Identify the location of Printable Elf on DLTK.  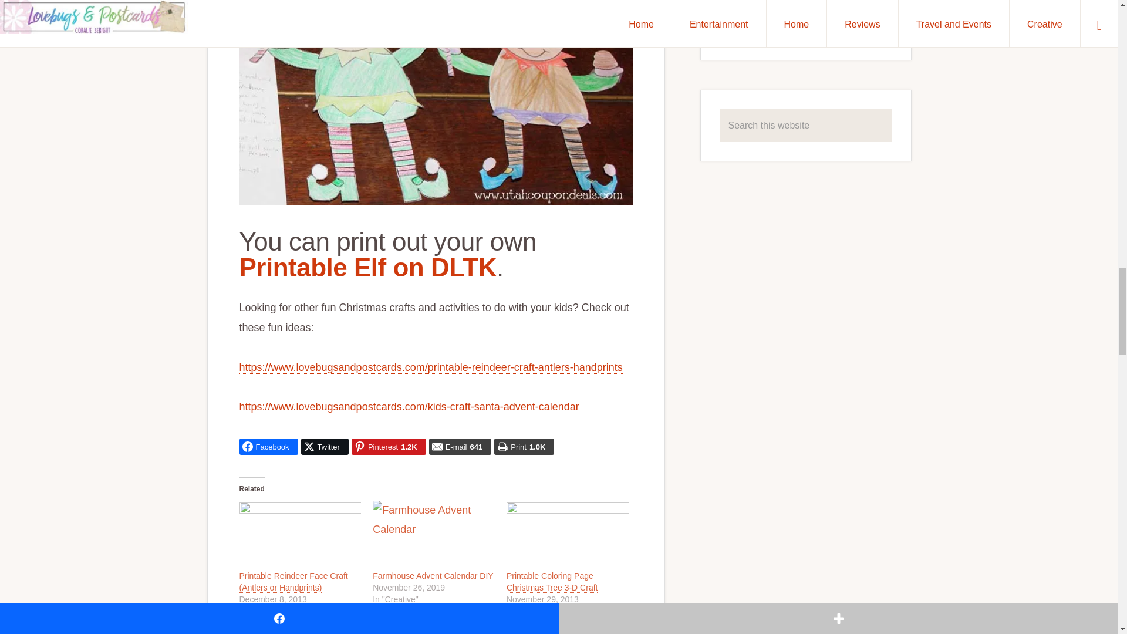
(367, 267).